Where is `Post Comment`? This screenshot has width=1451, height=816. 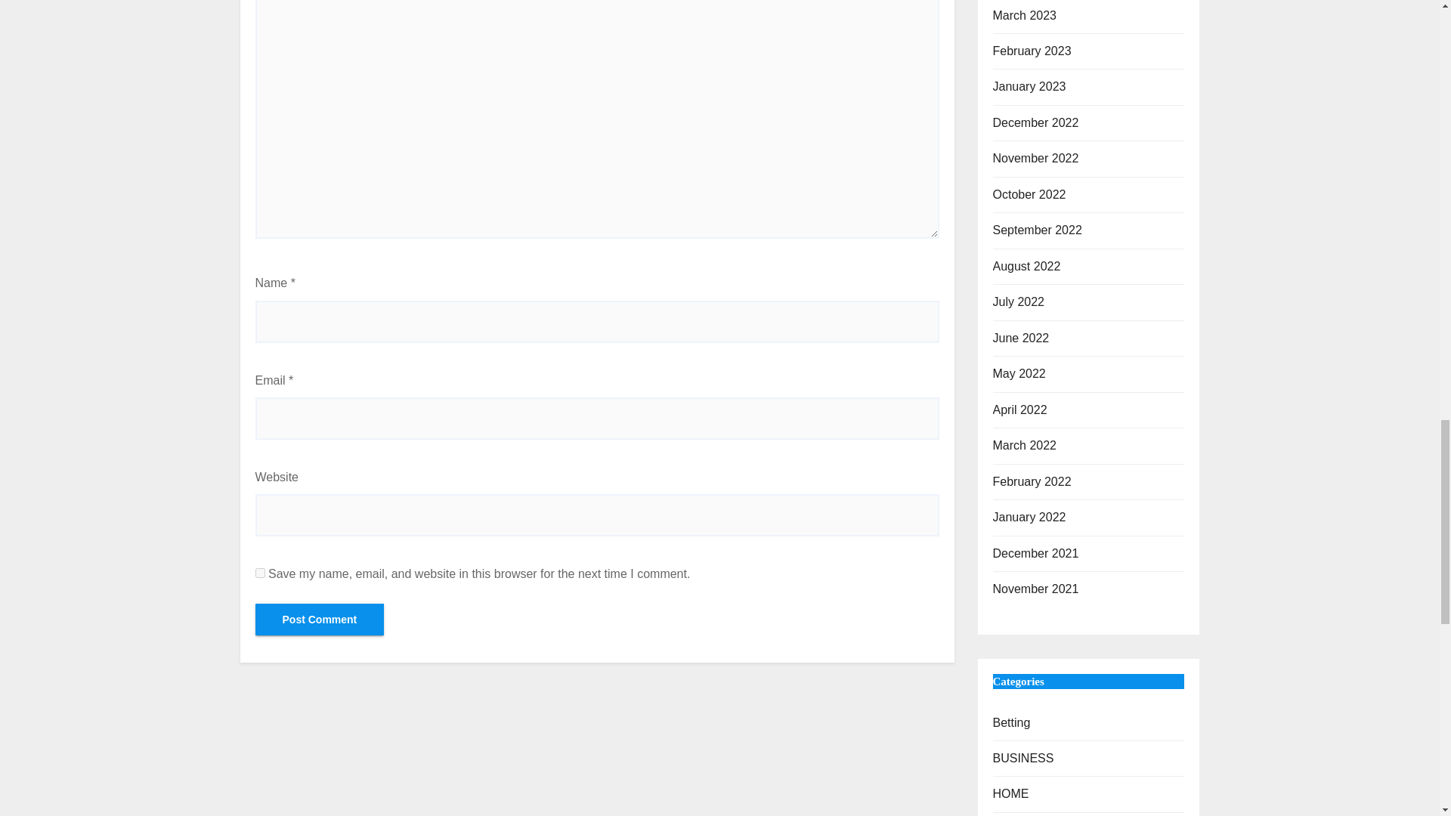
Post Comment is located at coordinates (319, 620).